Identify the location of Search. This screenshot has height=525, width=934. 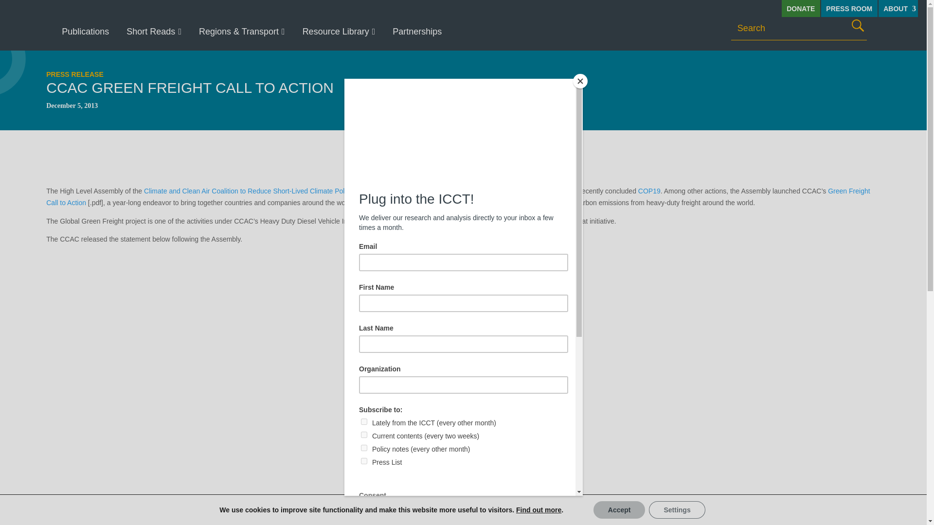
(858, 25).